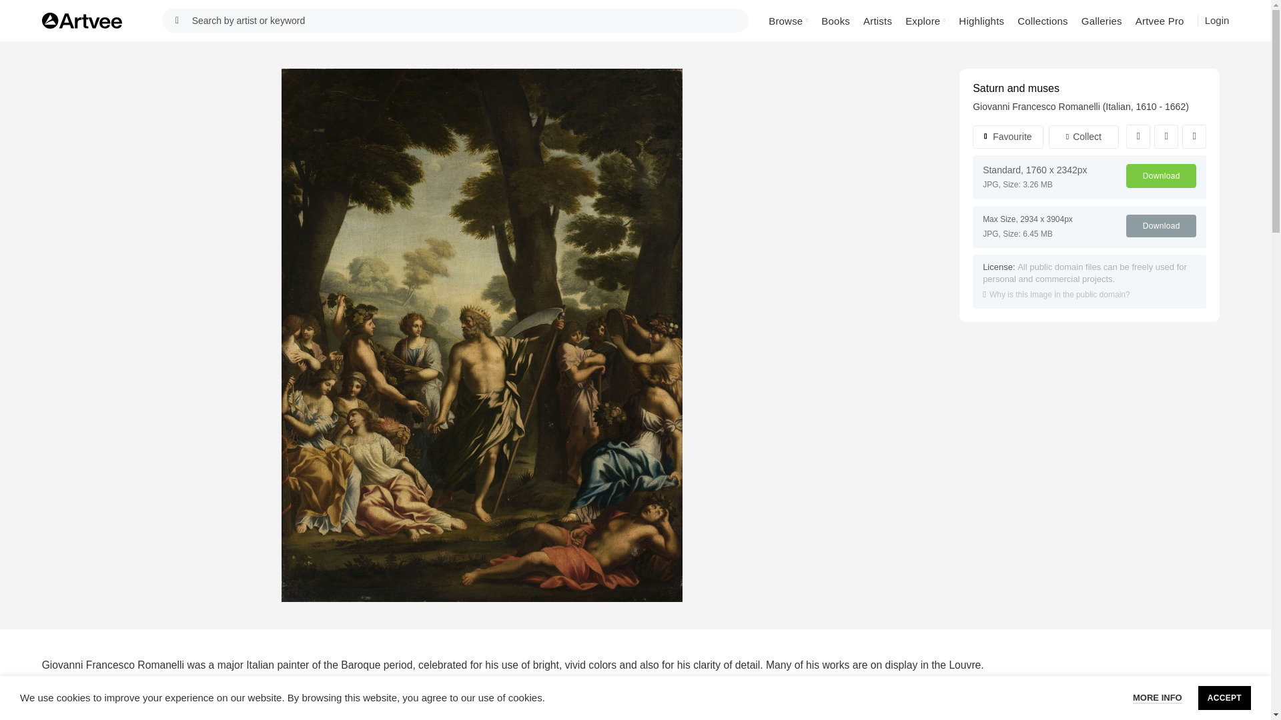 The height and width of the screenshot is (720, 1281). Describe the element at coordinates (981, 20) in the screenshot. I see `Highlights` at that location.